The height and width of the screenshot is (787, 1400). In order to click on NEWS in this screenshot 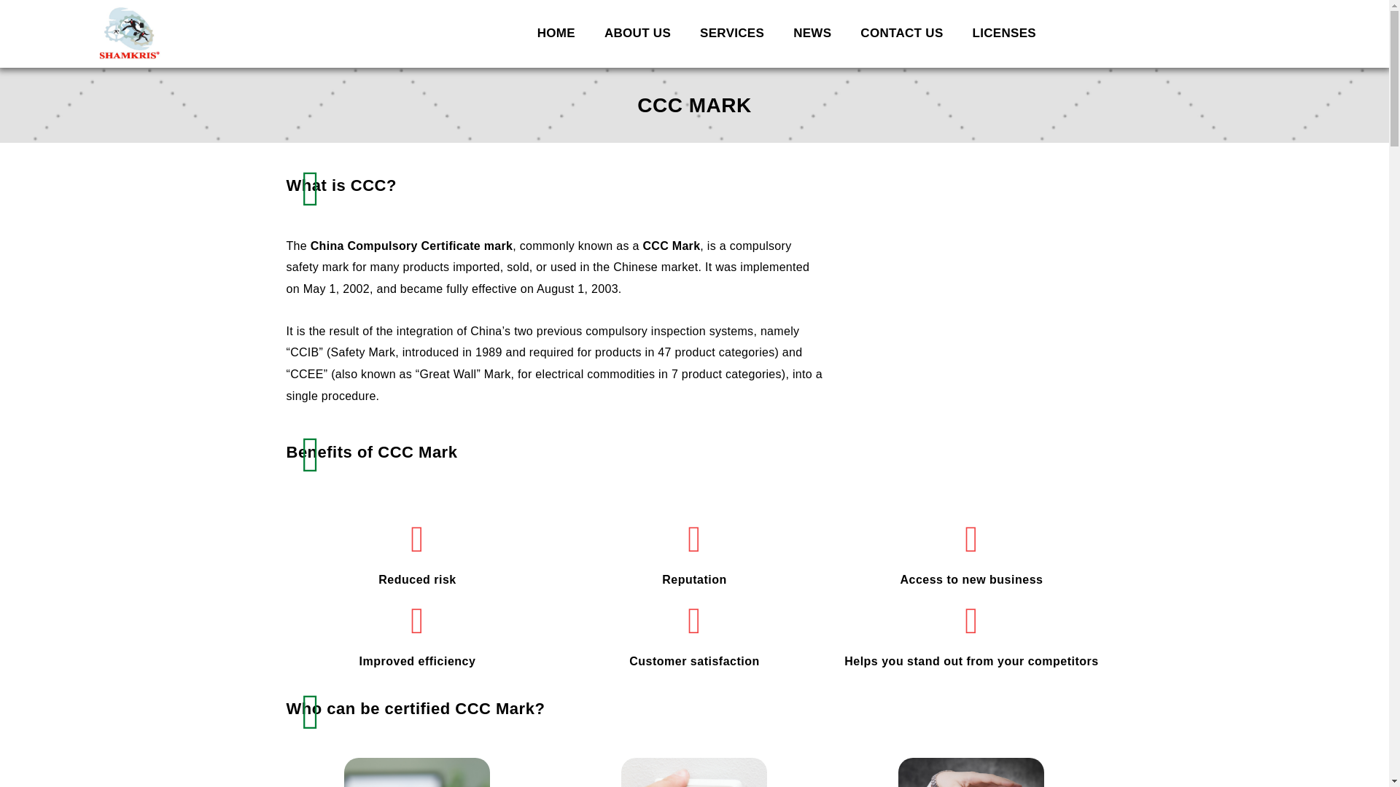, I will do `click(812, 34)`.